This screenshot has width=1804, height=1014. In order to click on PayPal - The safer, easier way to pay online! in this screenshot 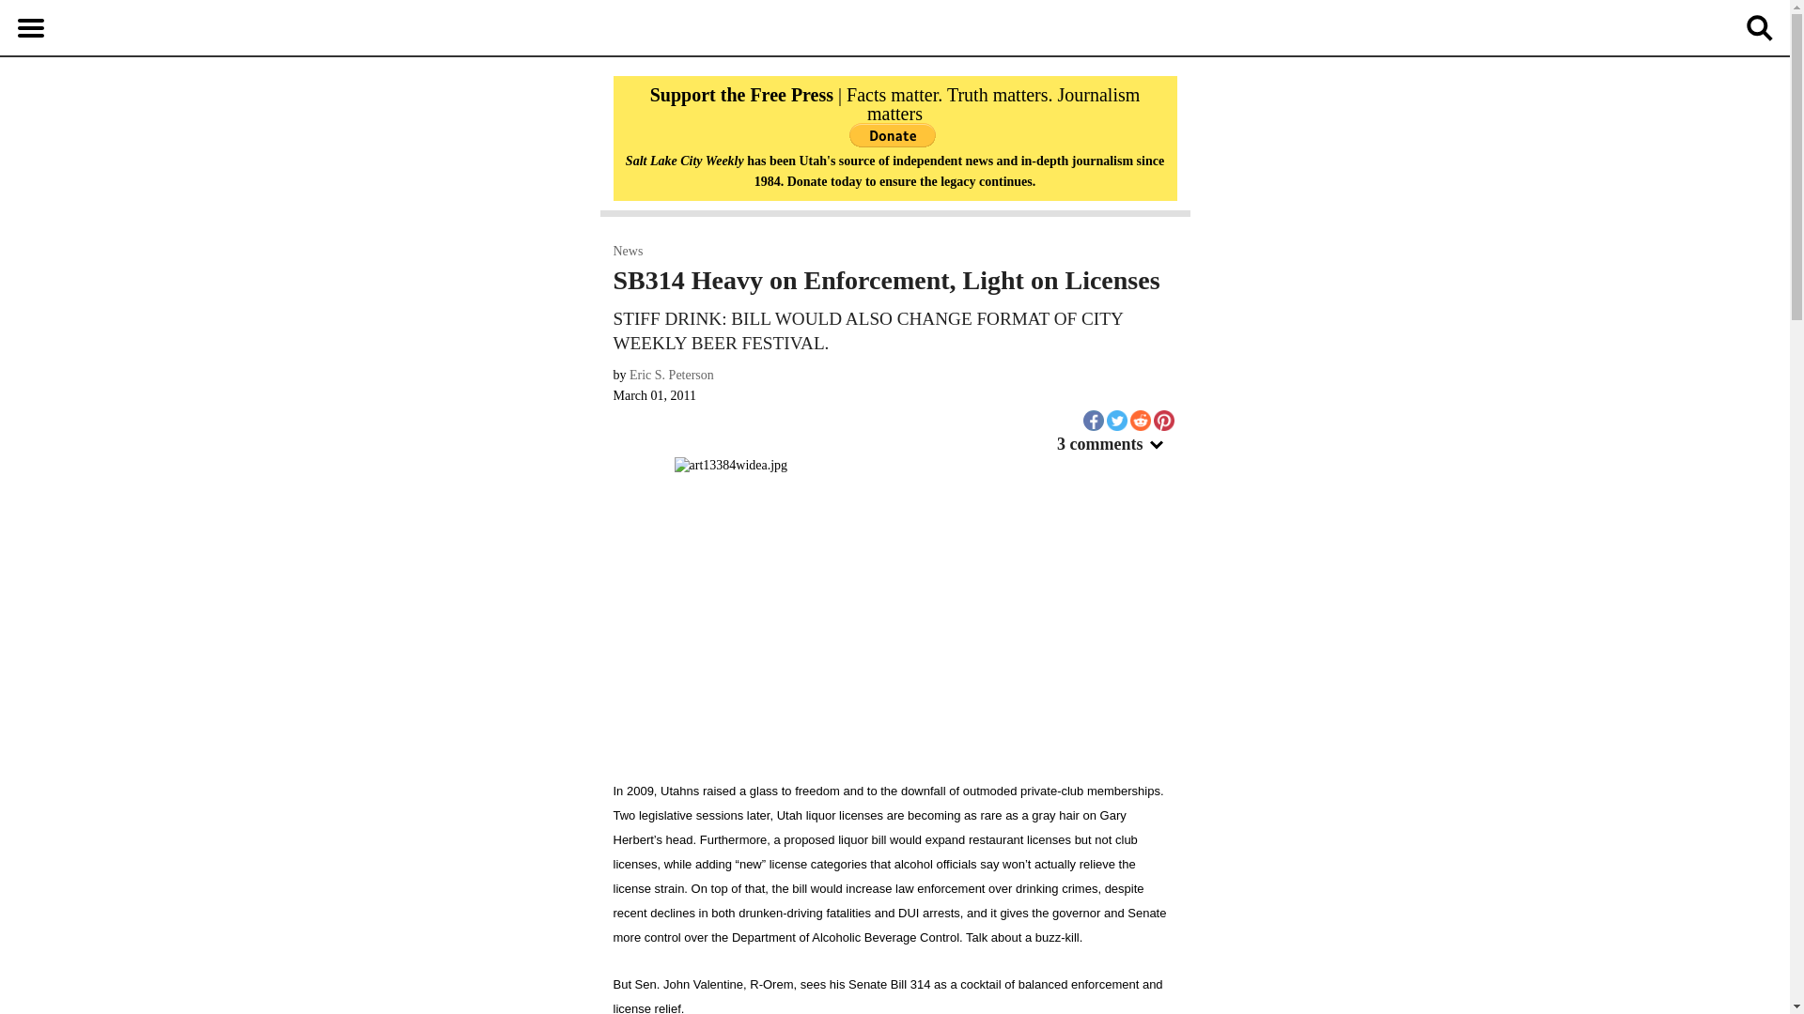, I will do `click(893, 134)`.